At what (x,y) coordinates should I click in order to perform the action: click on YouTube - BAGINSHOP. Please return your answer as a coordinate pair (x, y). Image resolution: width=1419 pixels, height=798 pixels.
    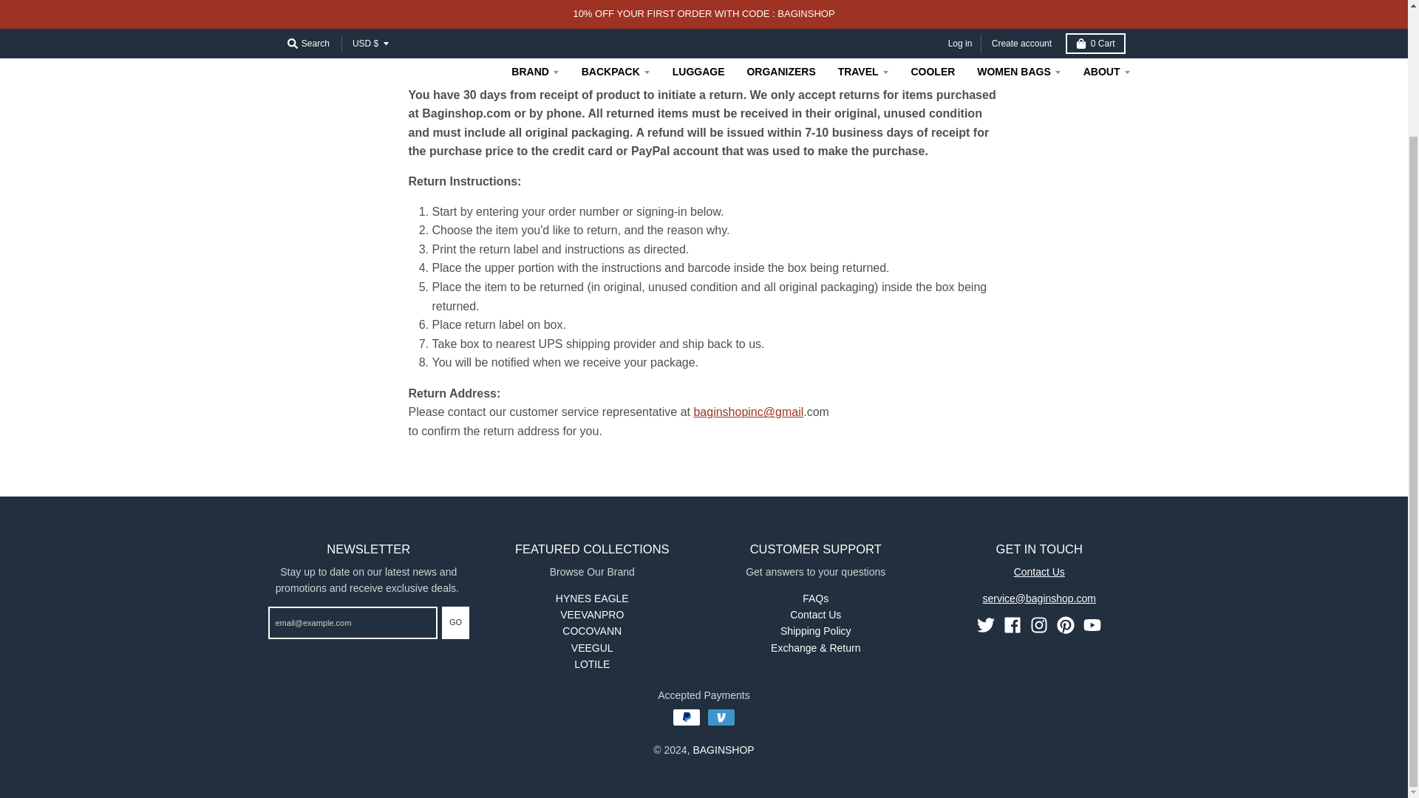
    Looking at the image, I should click on (1092, 624).